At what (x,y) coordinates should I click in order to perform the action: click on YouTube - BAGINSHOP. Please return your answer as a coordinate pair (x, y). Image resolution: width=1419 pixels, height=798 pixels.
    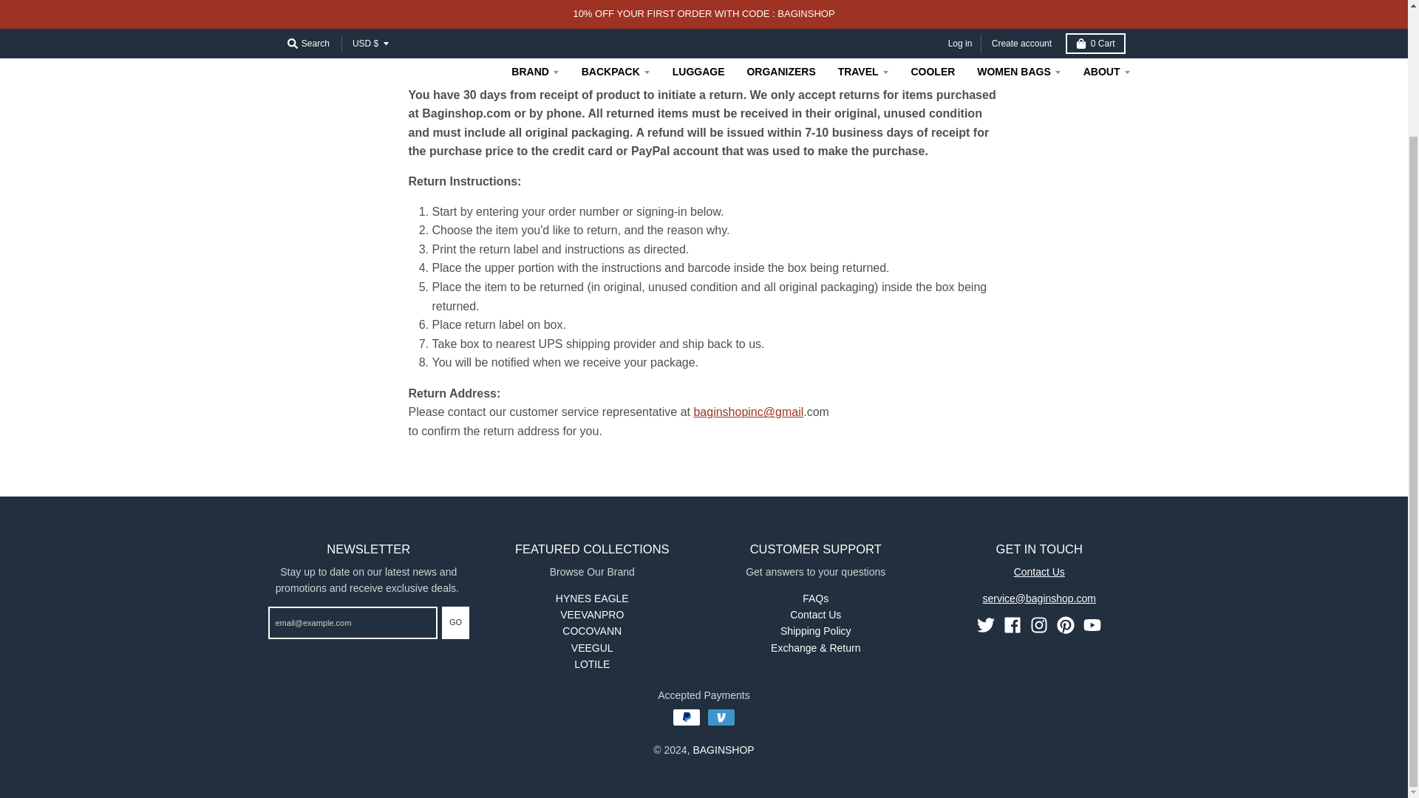
    Looking at the image, I should click on (1092, 624).